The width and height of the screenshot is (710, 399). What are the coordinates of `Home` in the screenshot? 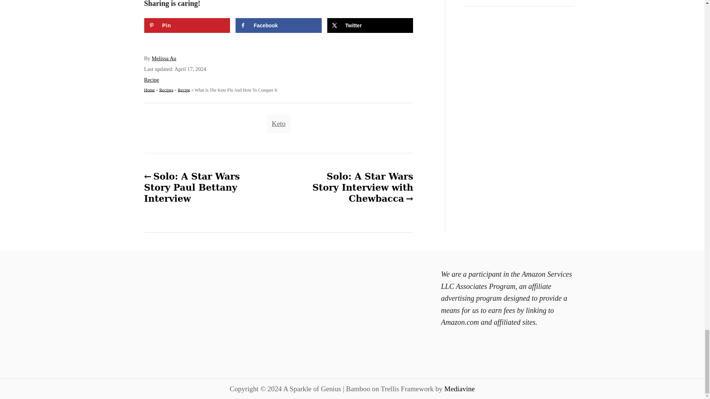 It's located at (149, 89).